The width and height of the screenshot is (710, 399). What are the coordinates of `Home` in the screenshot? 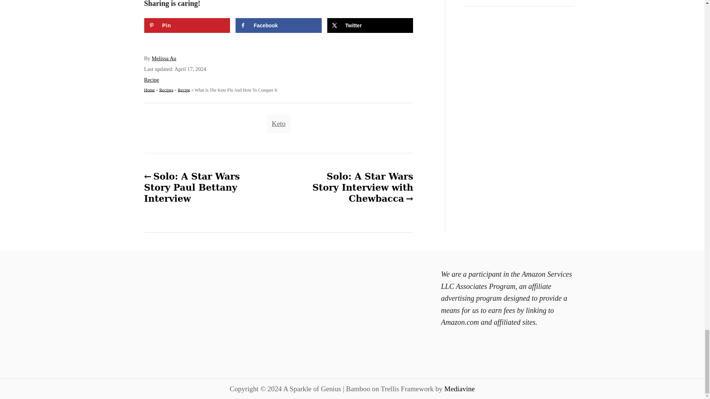 It's located at (149, 89).